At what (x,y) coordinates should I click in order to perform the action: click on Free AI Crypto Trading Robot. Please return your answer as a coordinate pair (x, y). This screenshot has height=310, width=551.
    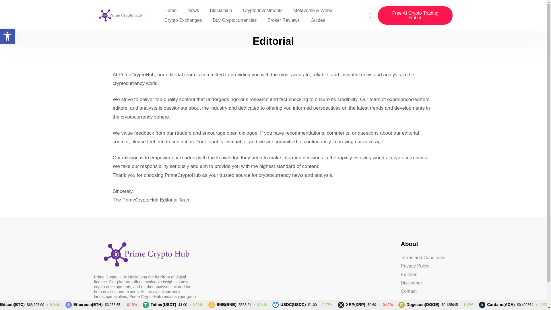
    Looking at the image, I should click on (416, 15).